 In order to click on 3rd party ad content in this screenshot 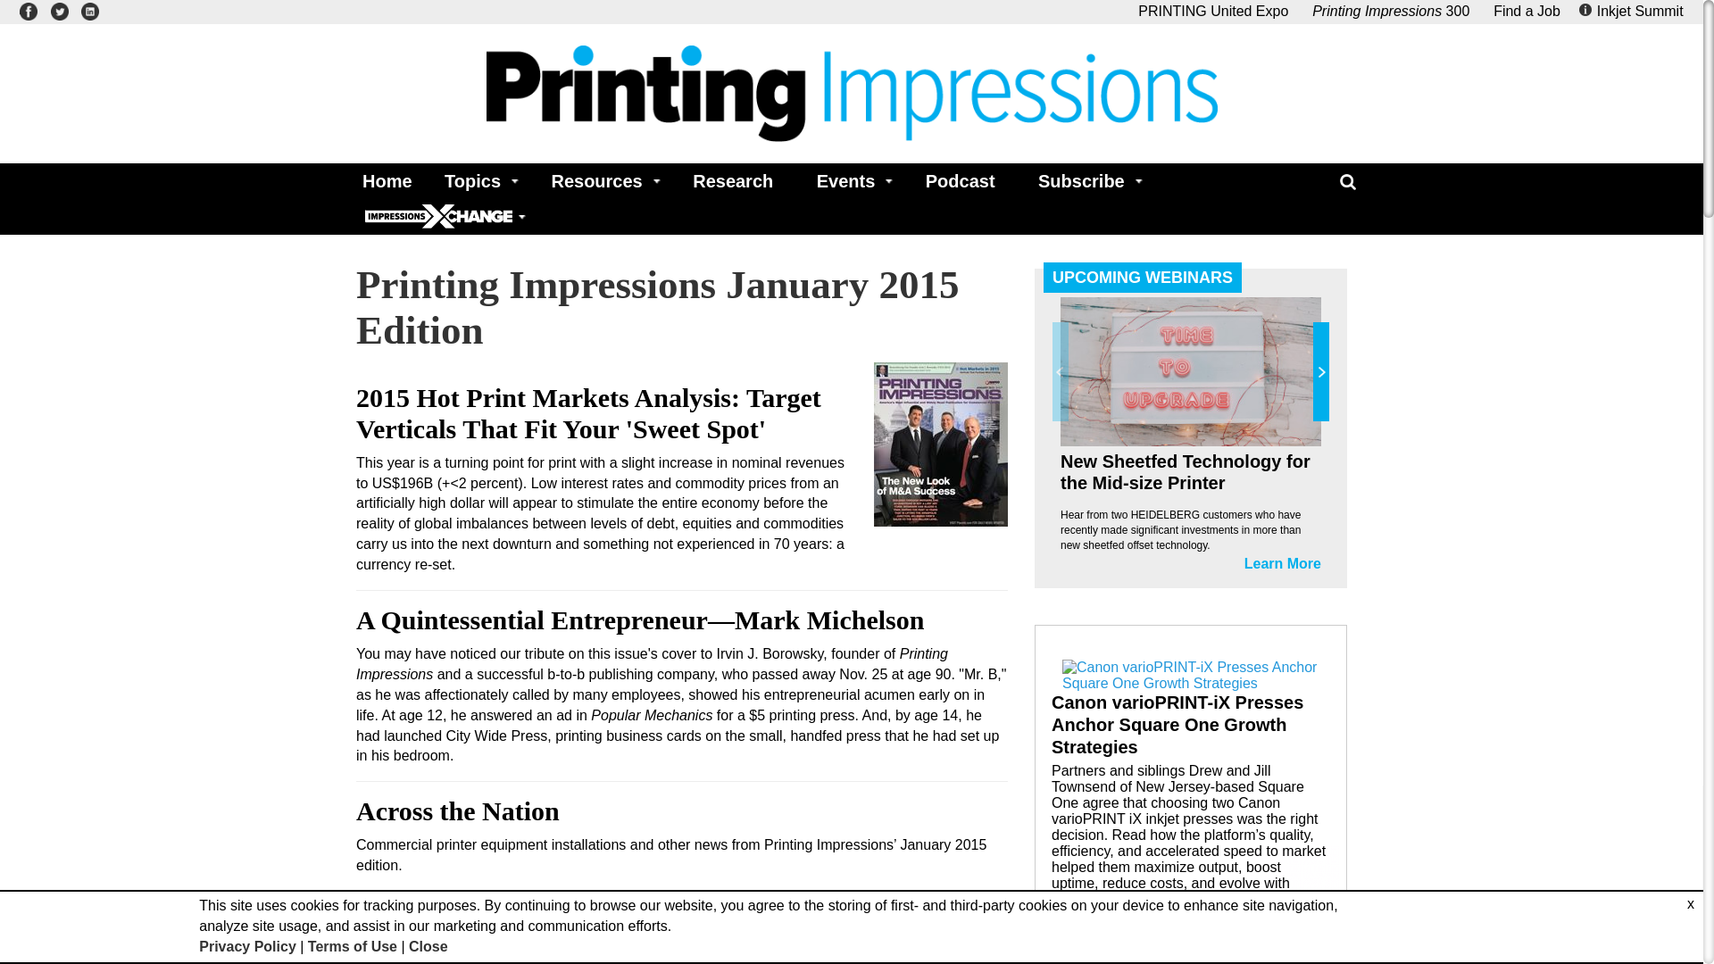, I will do `click(1190, 783)`.